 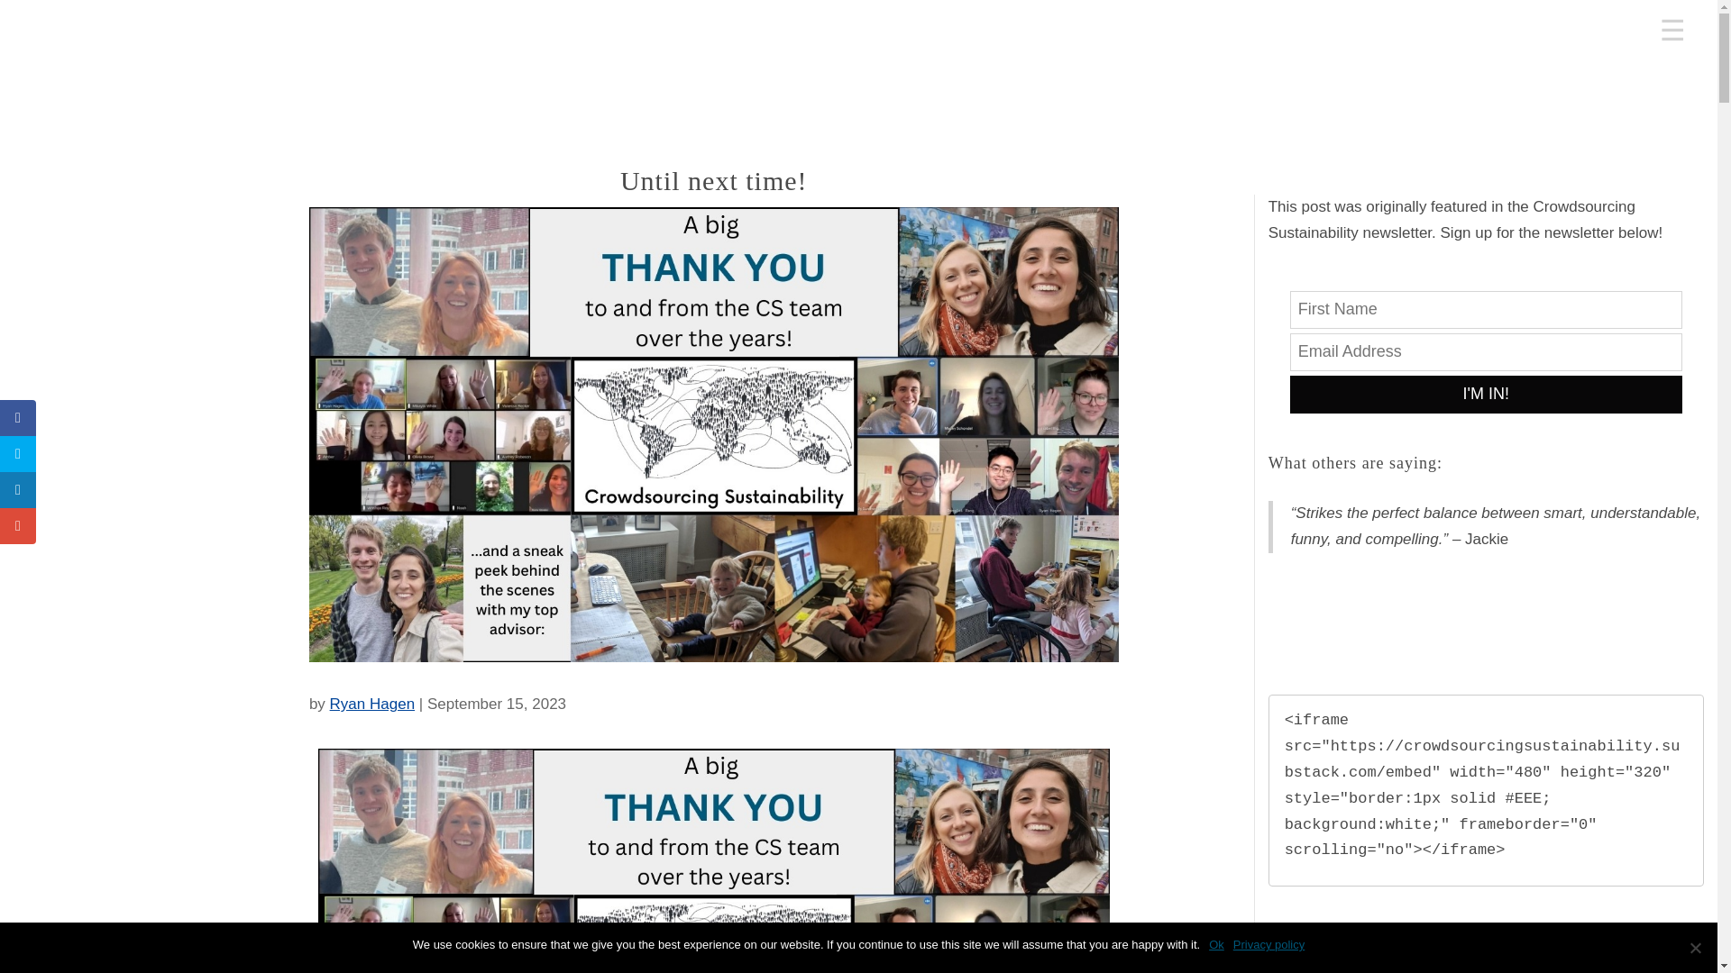 What do you see at coordinates (372, 704) in the screenshot?
I see `Posts by Ryan Hagen` at bounding box center [372, 704].